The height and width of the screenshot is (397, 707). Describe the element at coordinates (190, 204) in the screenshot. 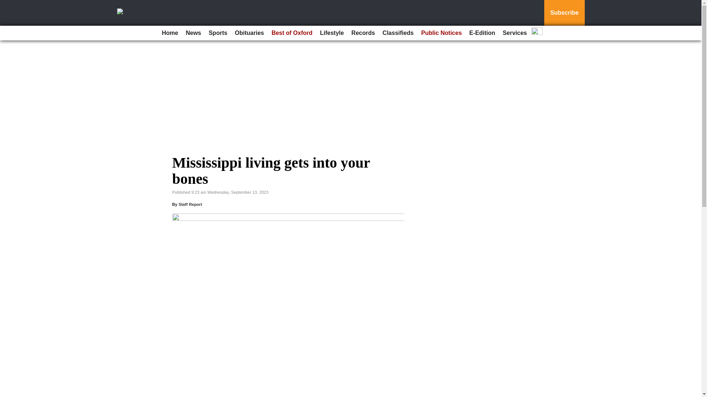

I see `Staff Report` at that location.